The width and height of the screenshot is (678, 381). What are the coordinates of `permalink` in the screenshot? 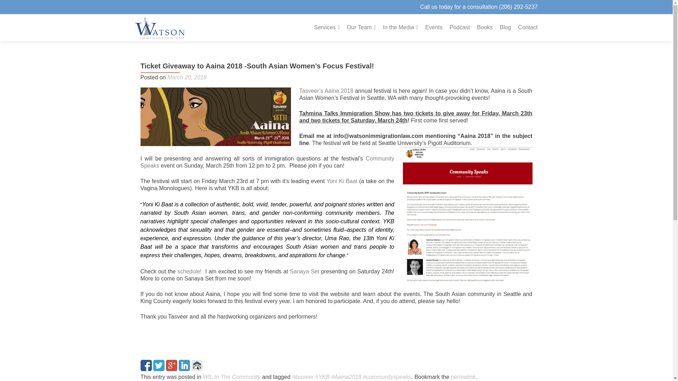 It's located at (463, 377).